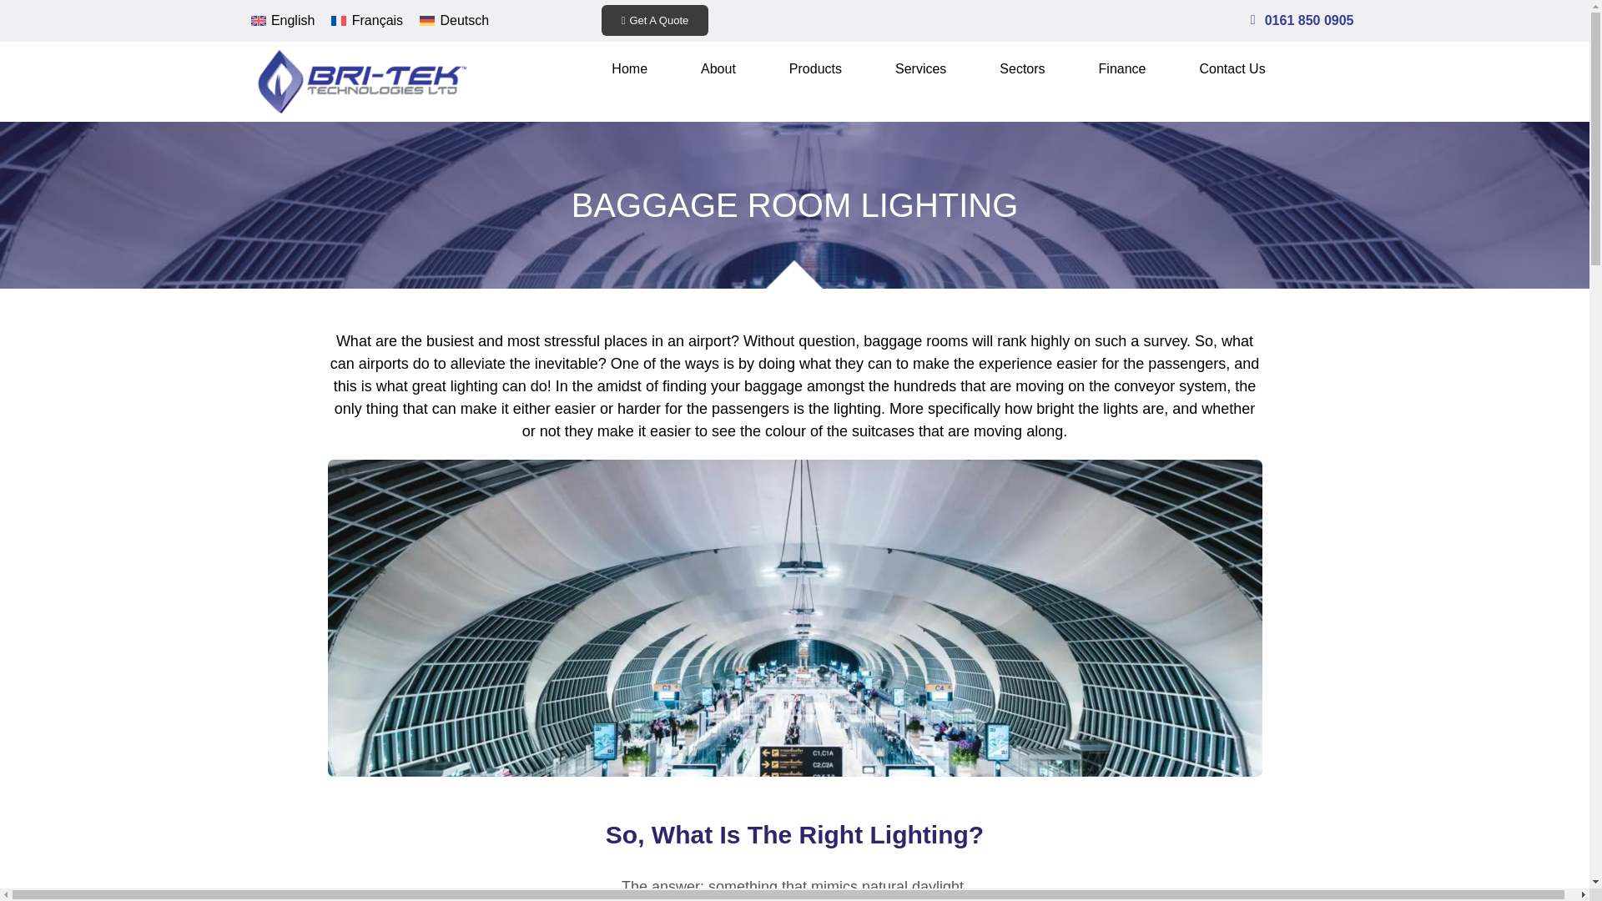 The image size is (1602, 901). Describe the element at coordinates (629, 68) in the screenshot. I see `Home` at that location.